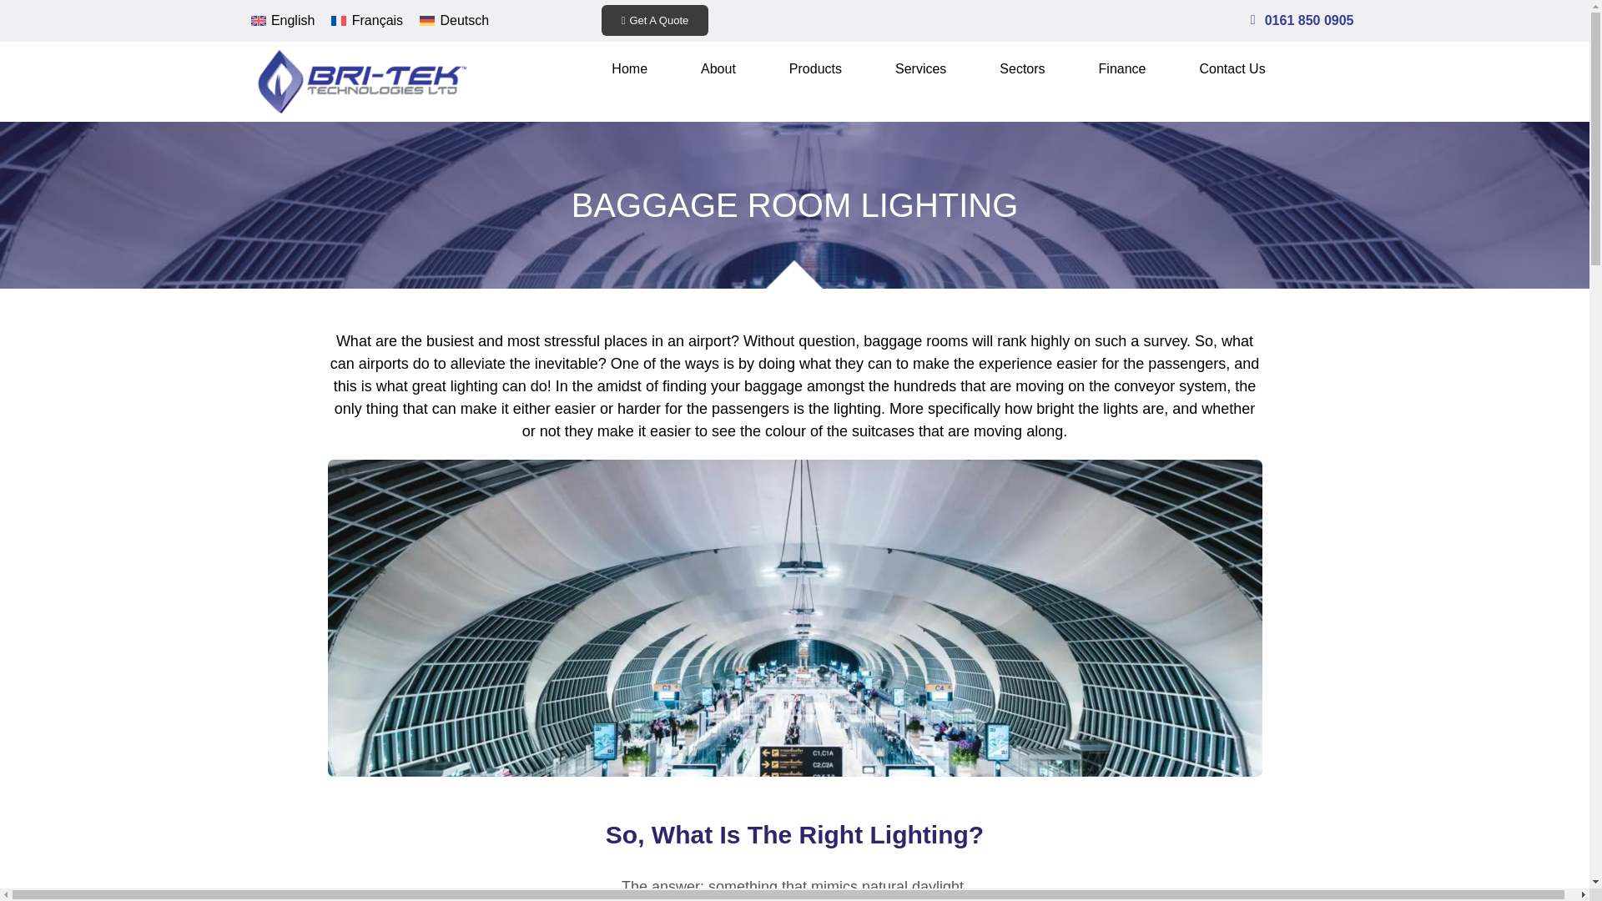 The image size is (1602, 901). Describe the element at coordinates (629, 68) in the screenshot. I see `Home` at that location.